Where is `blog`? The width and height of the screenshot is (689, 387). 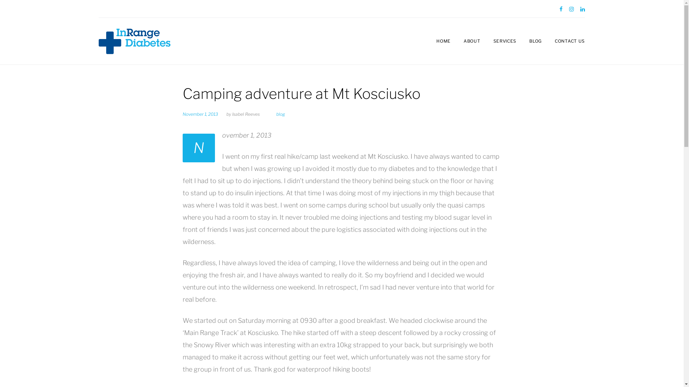
blog is located at coordinates (281, 114).